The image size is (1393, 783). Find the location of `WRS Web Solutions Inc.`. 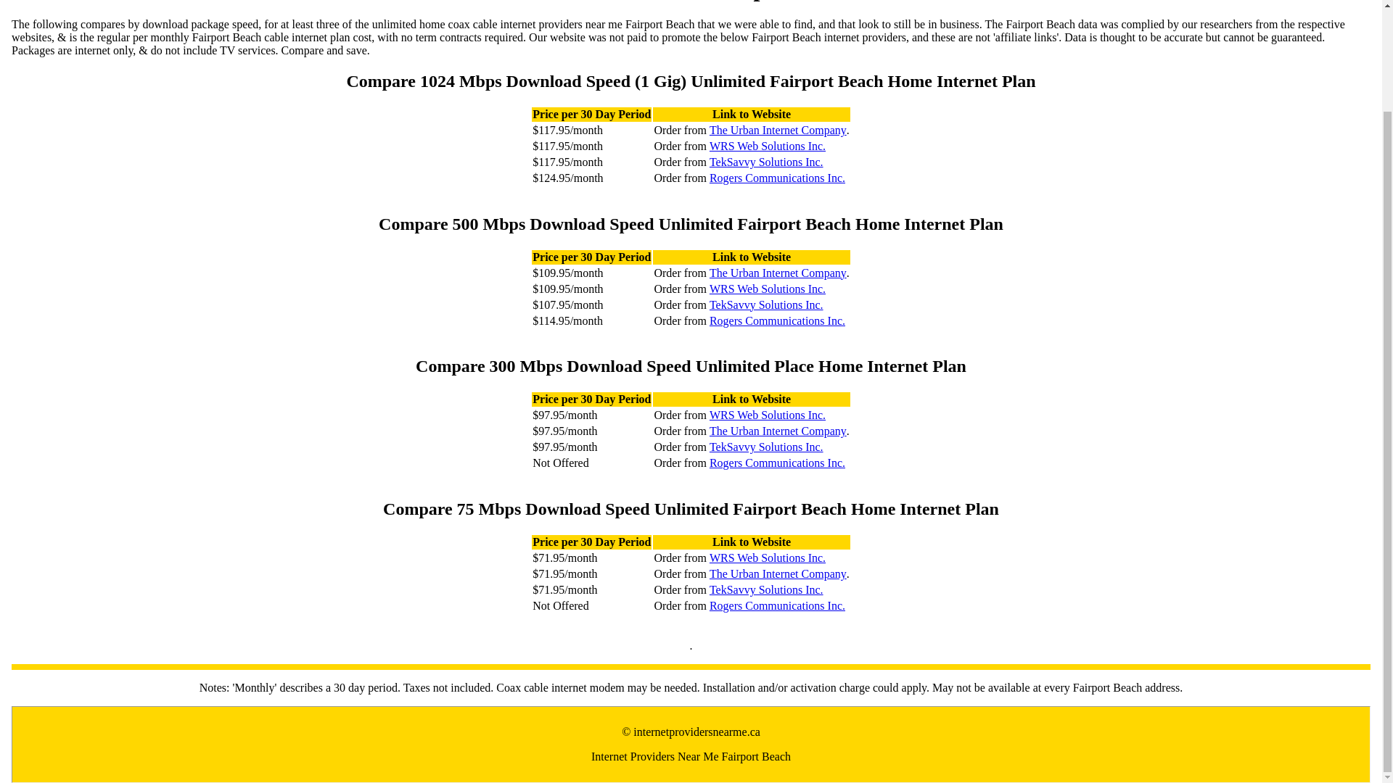

WRS Web Solutions Inc. is located at coordinates (768, 146).